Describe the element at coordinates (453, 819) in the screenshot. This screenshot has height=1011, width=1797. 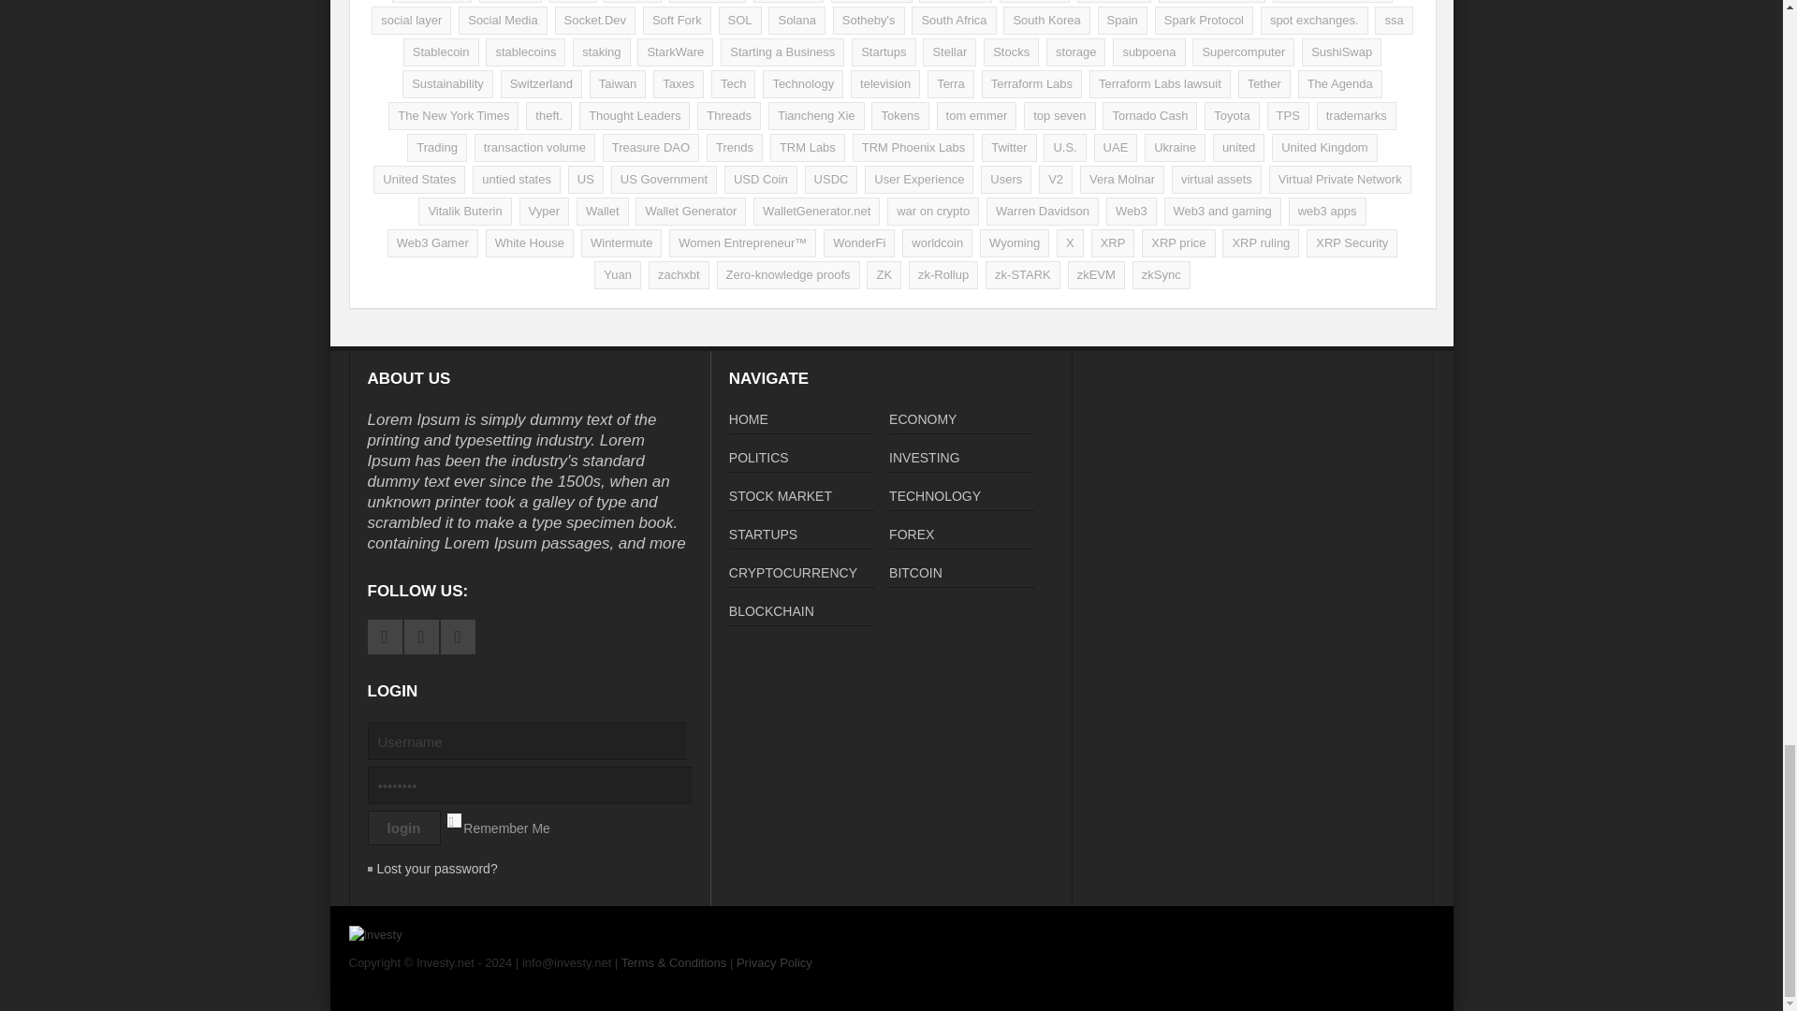
I see `forever` at that location.